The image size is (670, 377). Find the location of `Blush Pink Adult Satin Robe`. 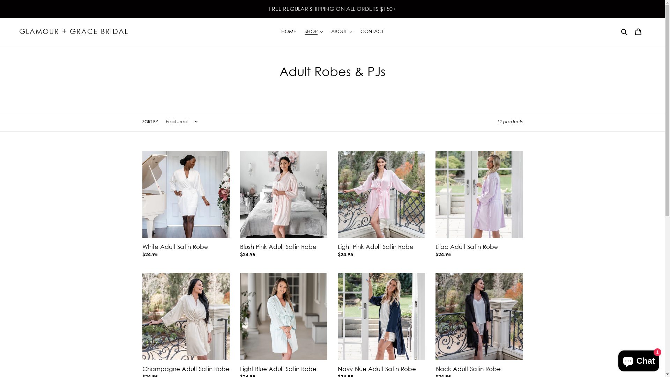

Blush Pink Adult Satin Robe is located at coordinates (284, 206).